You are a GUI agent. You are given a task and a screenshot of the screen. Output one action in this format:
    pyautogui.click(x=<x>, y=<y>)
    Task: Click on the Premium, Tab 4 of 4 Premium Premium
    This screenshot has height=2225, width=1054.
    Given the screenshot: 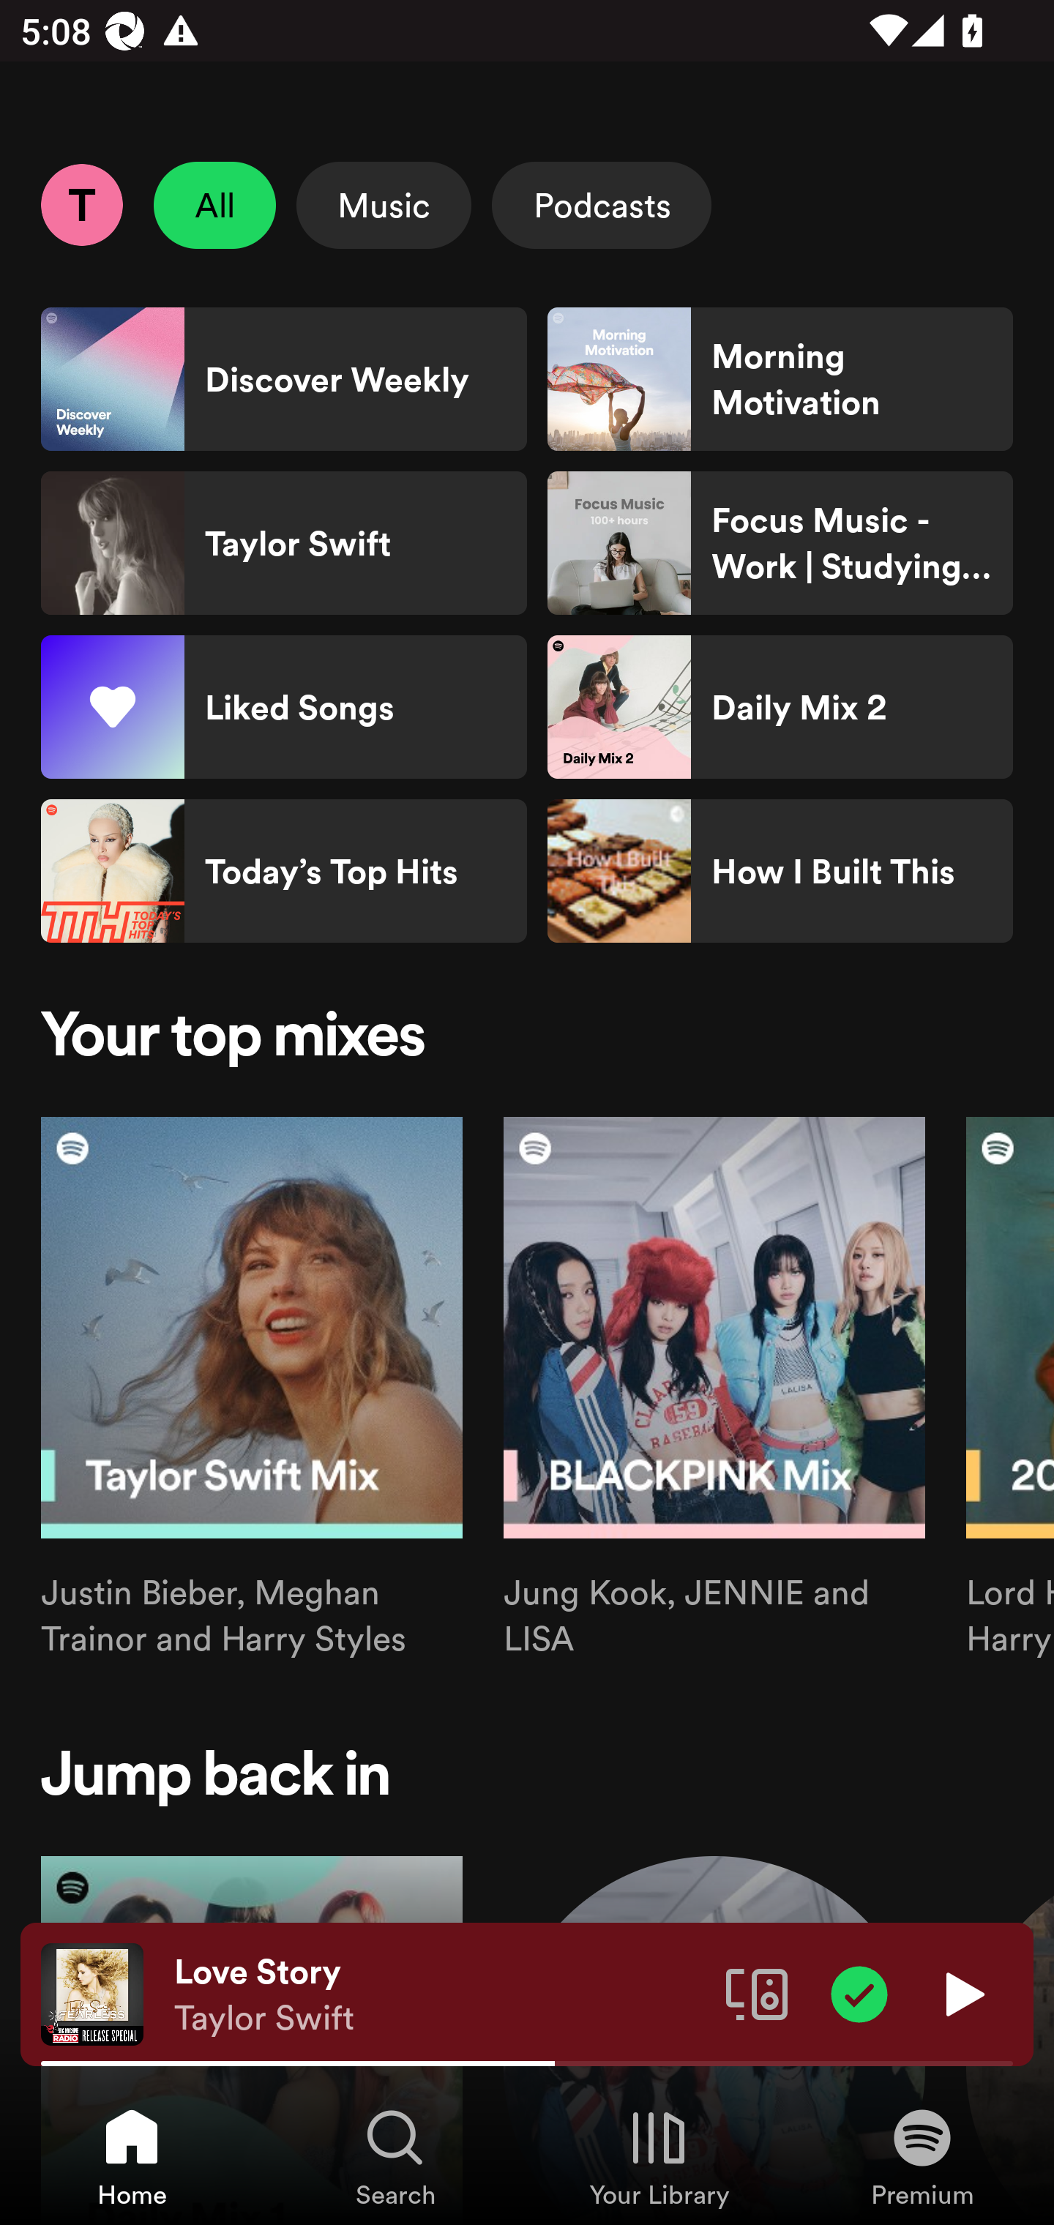 What is the action you would take?
    pyautogui.click(x=922, y=2156)
    